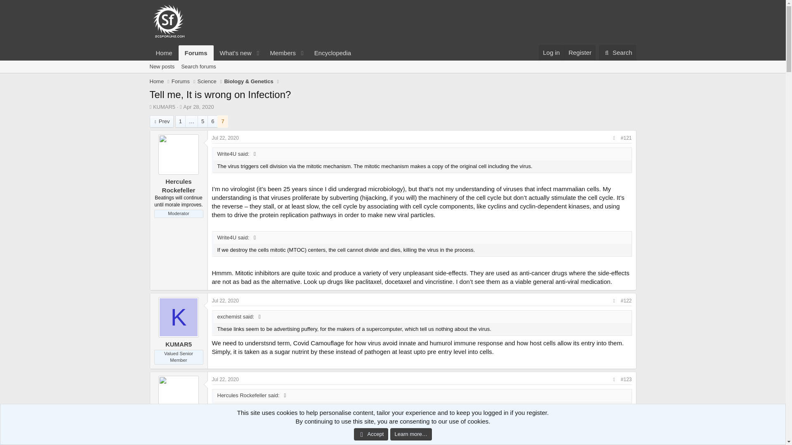  I want to click on What's new, so click(164, 53).